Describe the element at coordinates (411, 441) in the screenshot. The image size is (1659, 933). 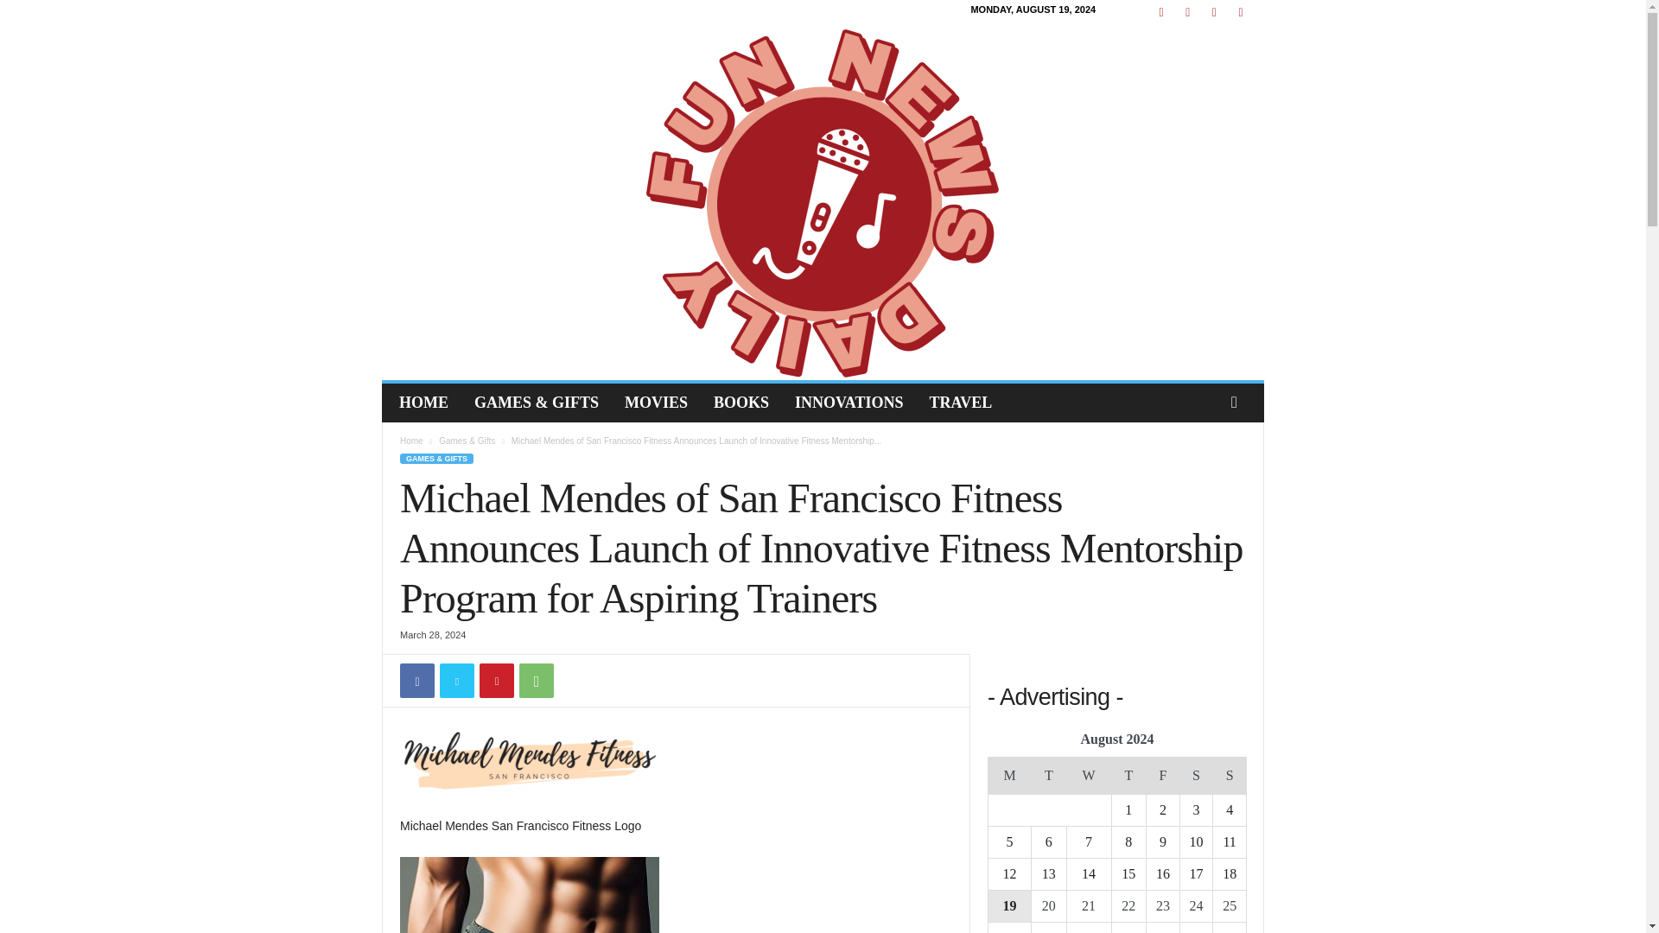
I see `Home` at that location.